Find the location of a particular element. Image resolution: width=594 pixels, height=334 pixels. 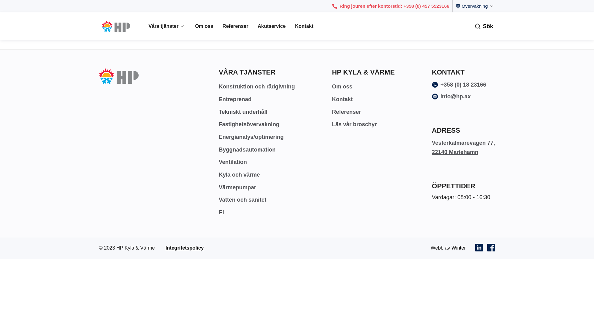

Om oss is located at coordinates (342, 87).